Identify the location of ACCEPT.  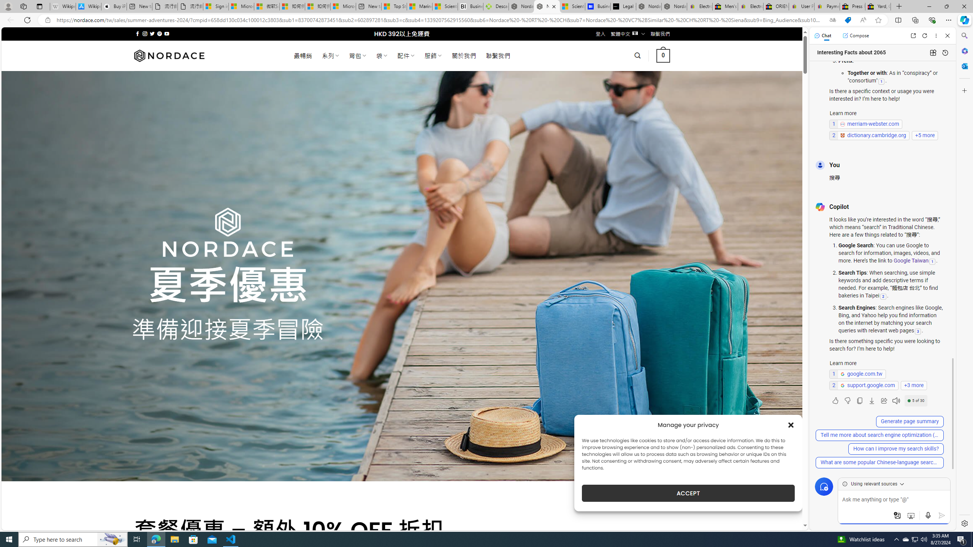
(688, 493).